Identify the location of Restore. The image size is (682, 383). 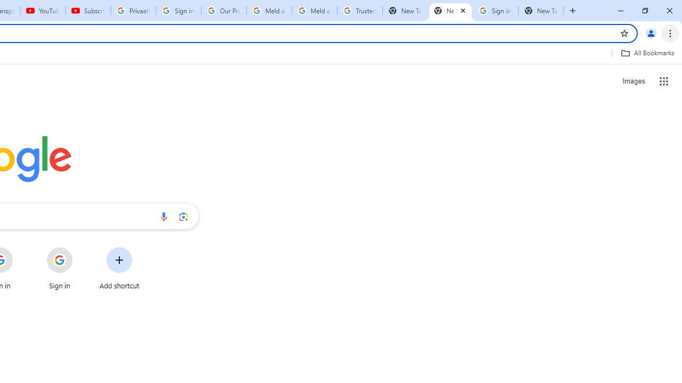
(645, 11).